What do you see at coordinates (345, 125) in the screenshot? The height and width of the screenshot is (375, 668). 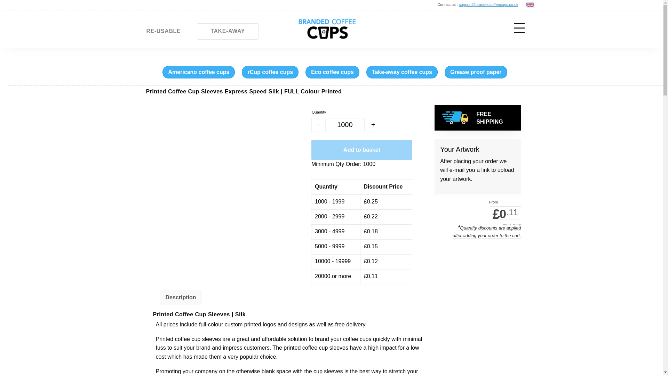 I see `1000` at bounding box center [345, 125].